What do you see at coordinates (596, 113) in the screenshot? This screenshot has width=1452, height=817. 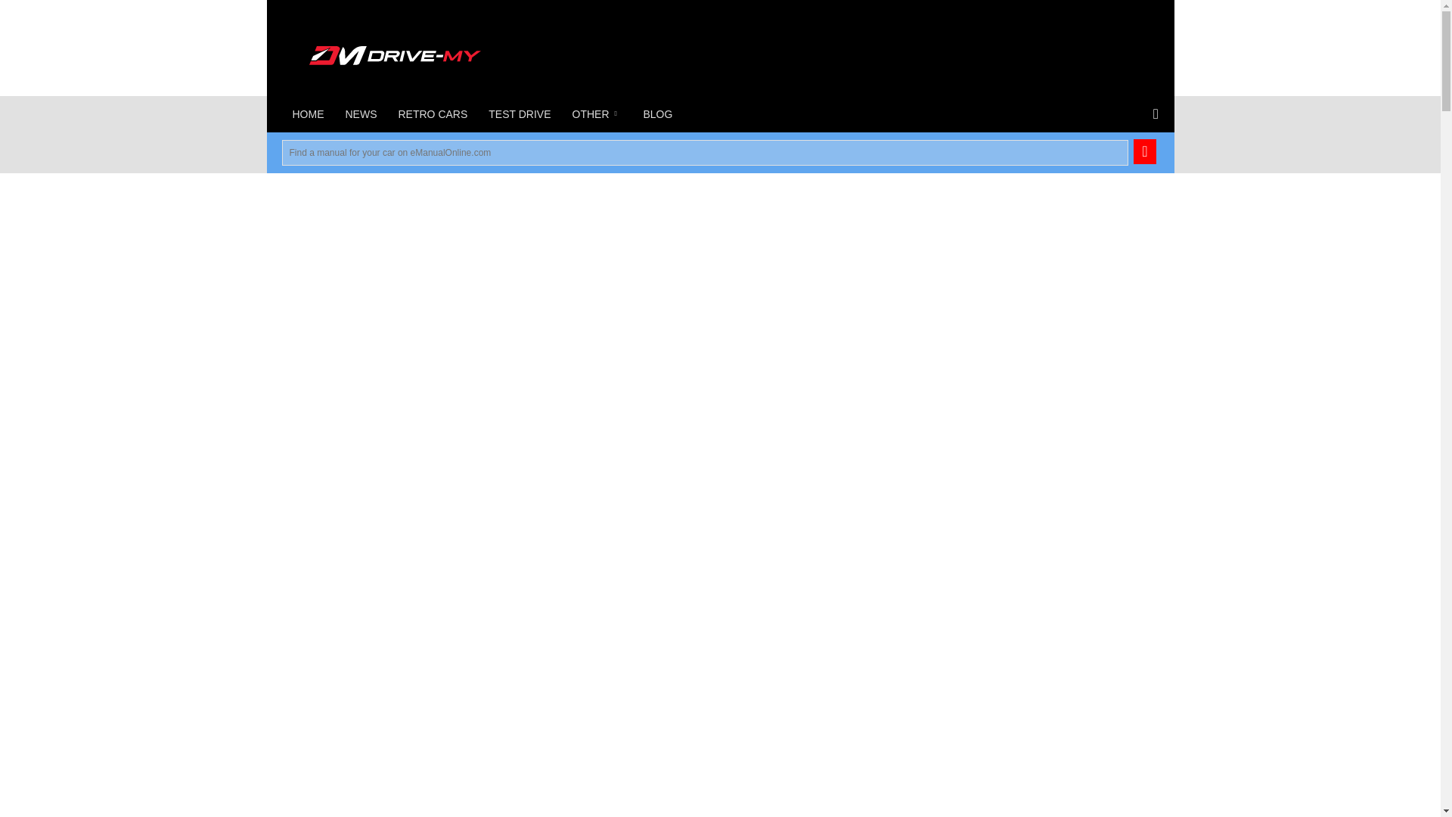 I see `OTHER` at bounding box center [596, 113].